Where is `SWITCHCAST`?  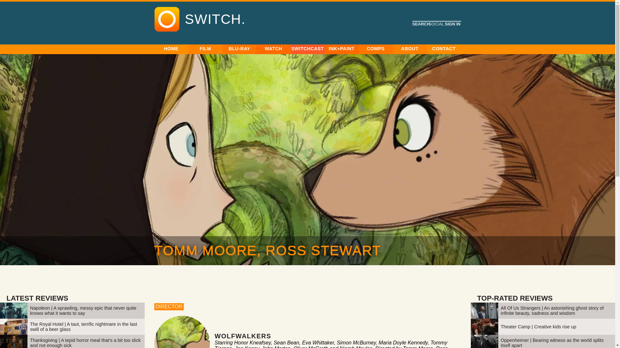 SWITCHCAST is located at coordinates (307, 49).